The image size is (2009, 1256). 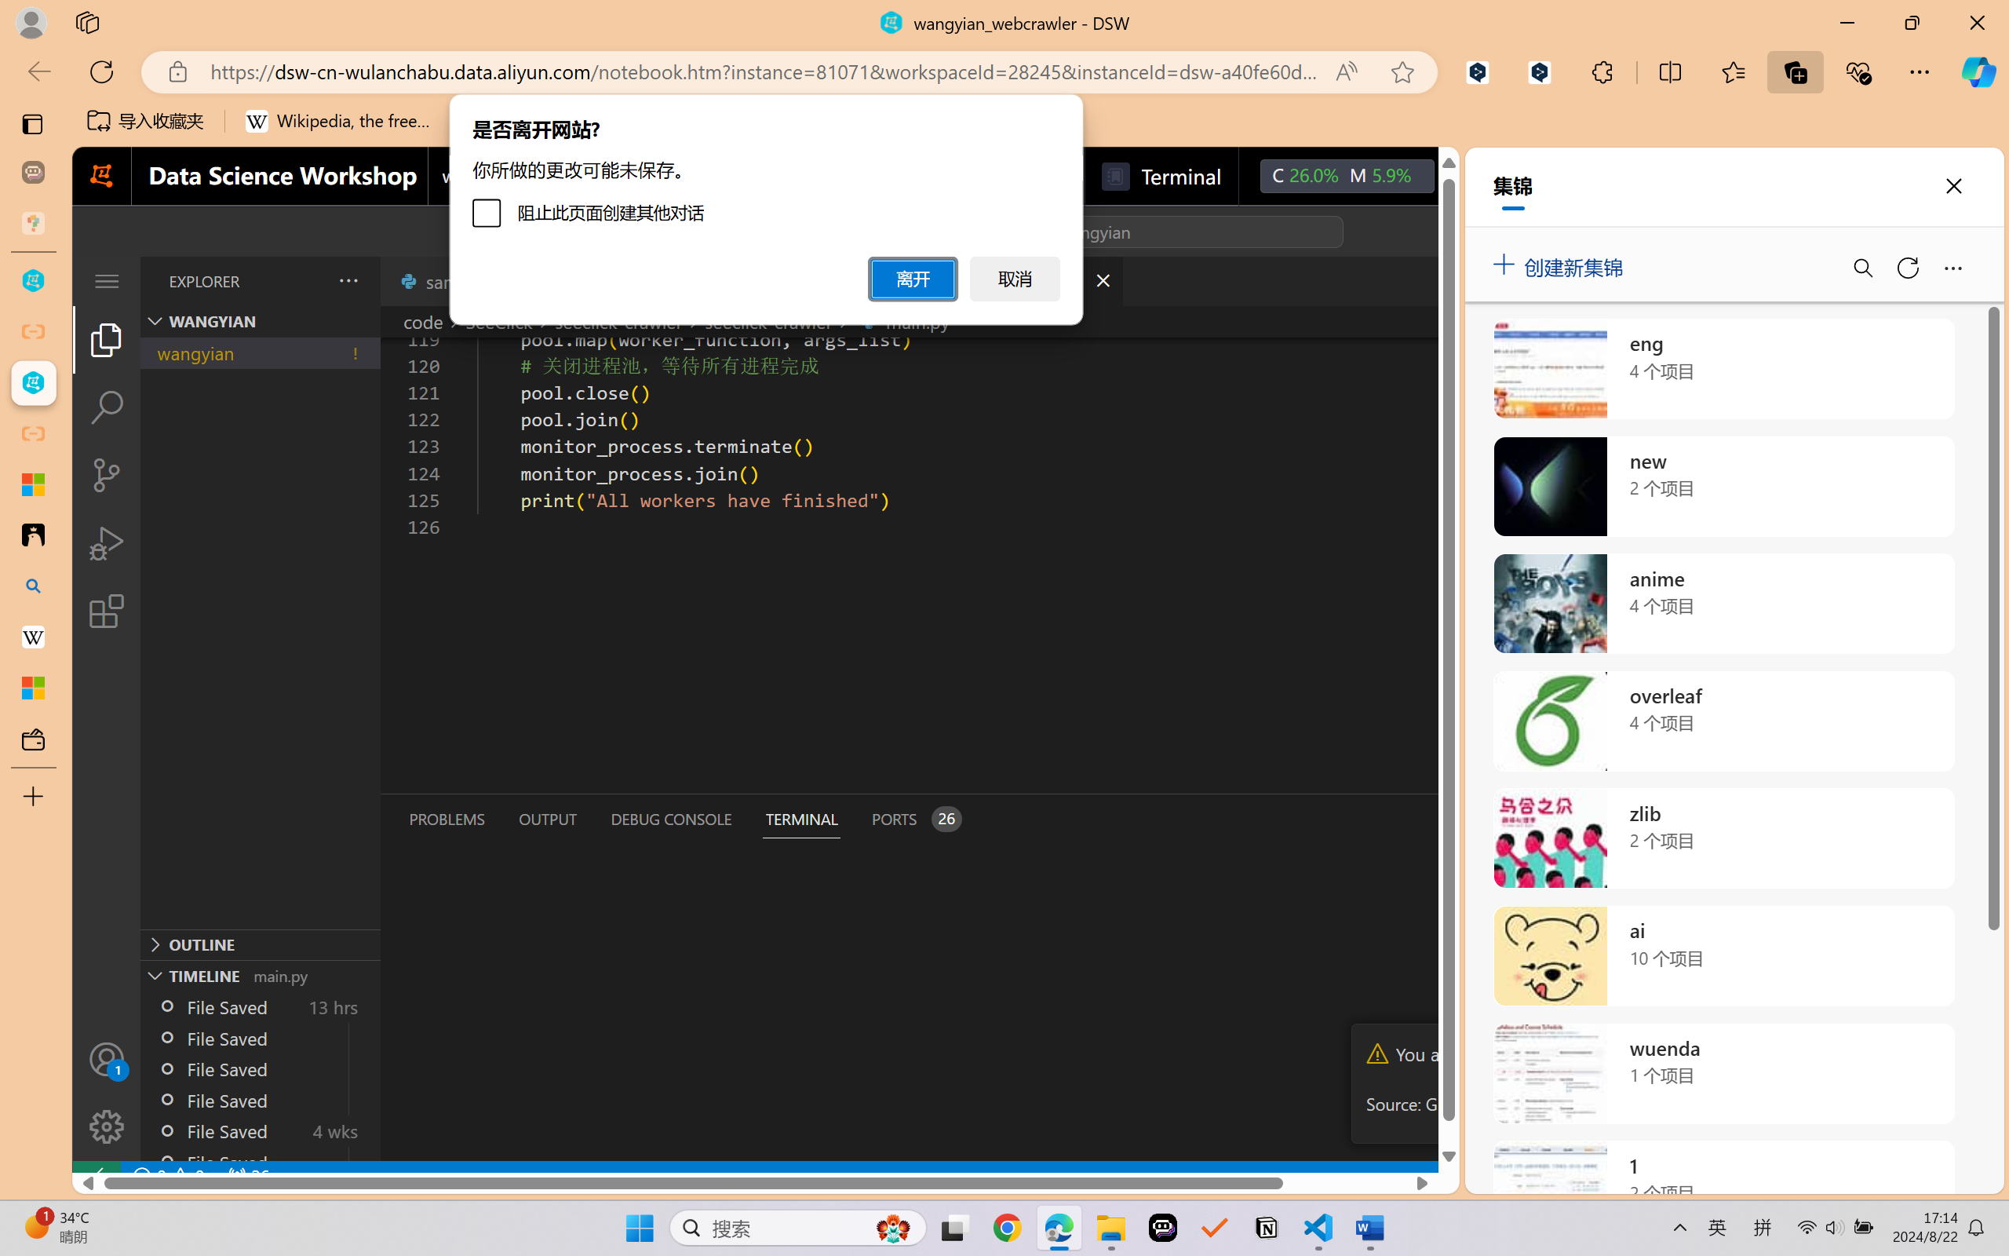 What do you see at coordinates (107, 1126) in the screenshot?
I see `Manage` at bounding box center [107, 1126].